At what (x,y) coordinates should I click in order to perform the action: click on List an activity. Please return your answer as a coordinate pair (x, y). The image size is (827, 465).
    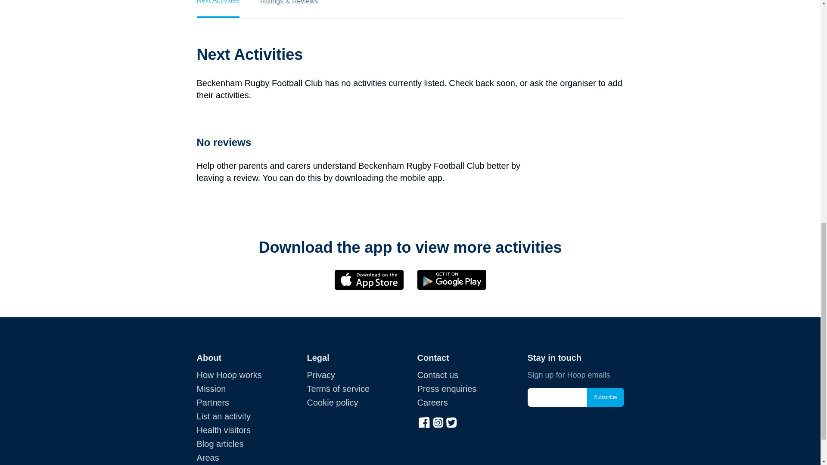
    Looking at the image, I should click on (223, 416).